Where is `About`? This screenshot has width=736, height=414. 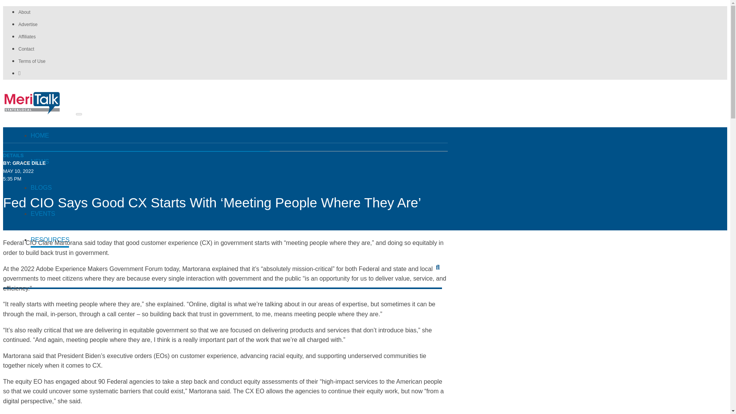
About is located at coordinates (24, 12).